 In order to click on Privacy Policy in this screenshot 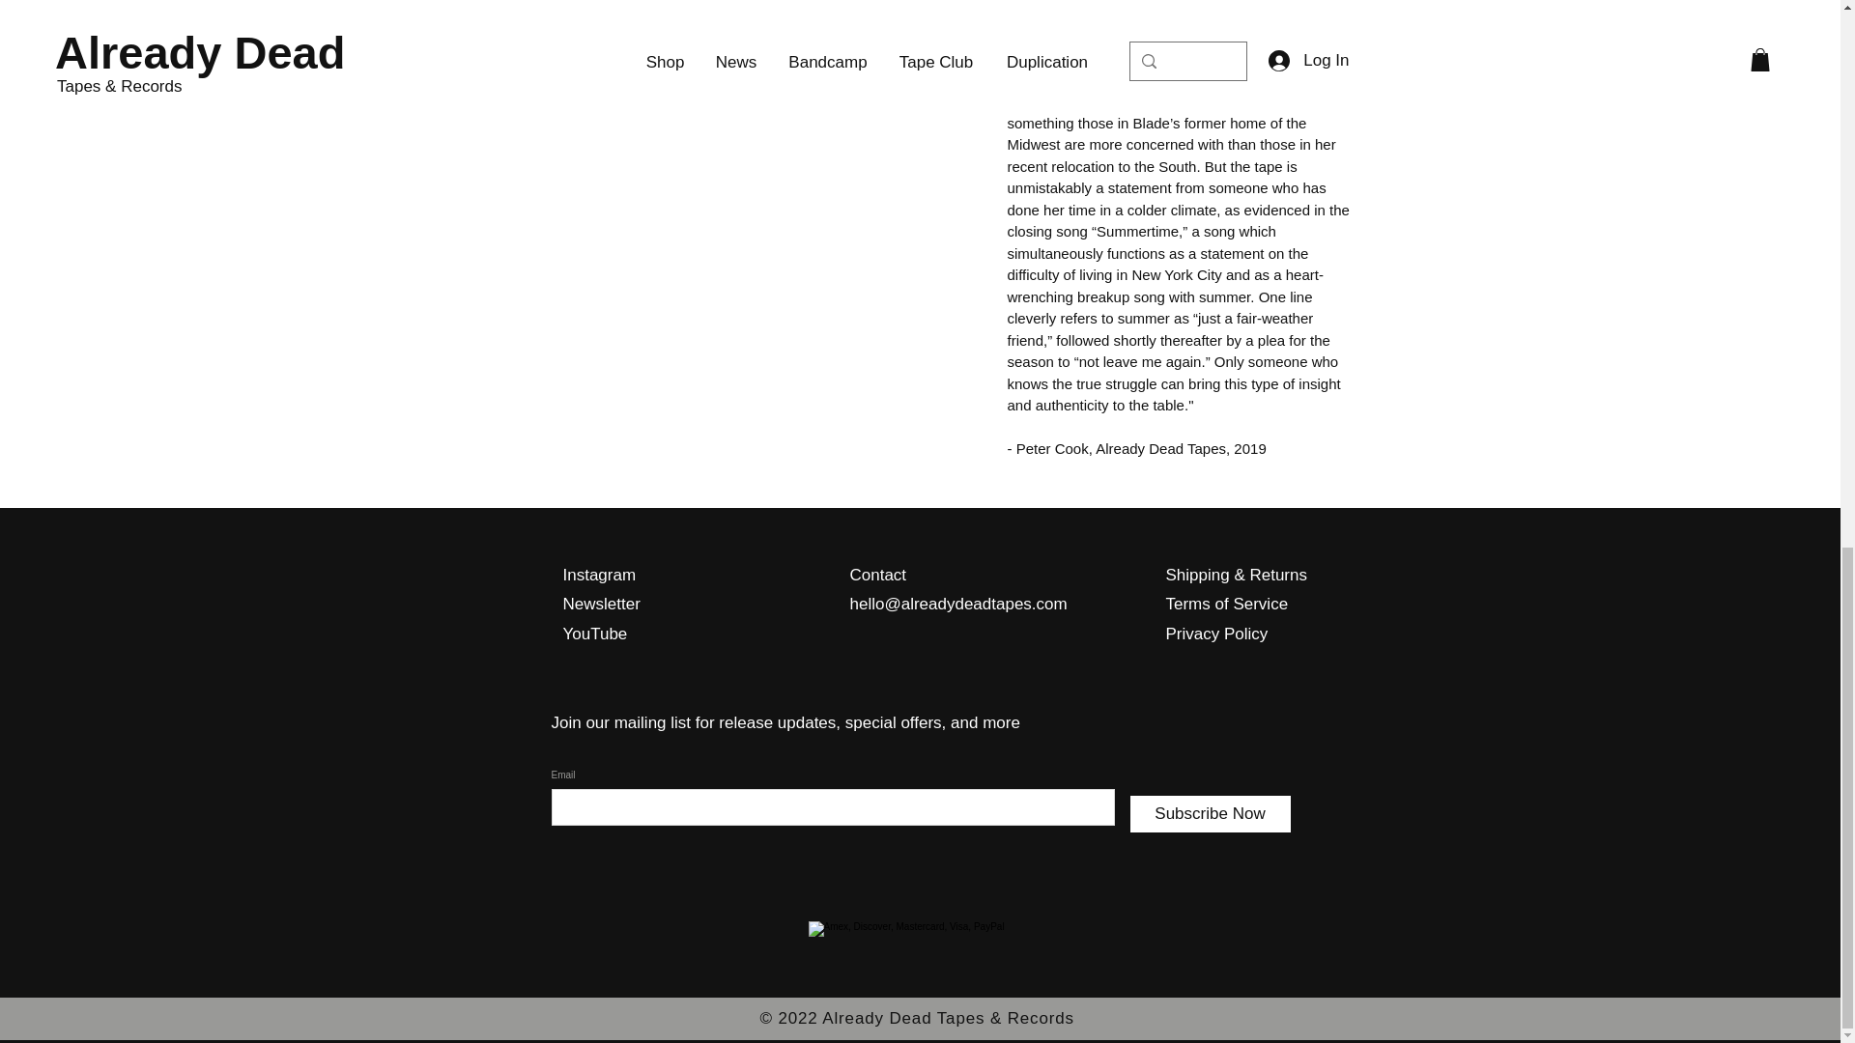, I will do `click(1215, 634)`.